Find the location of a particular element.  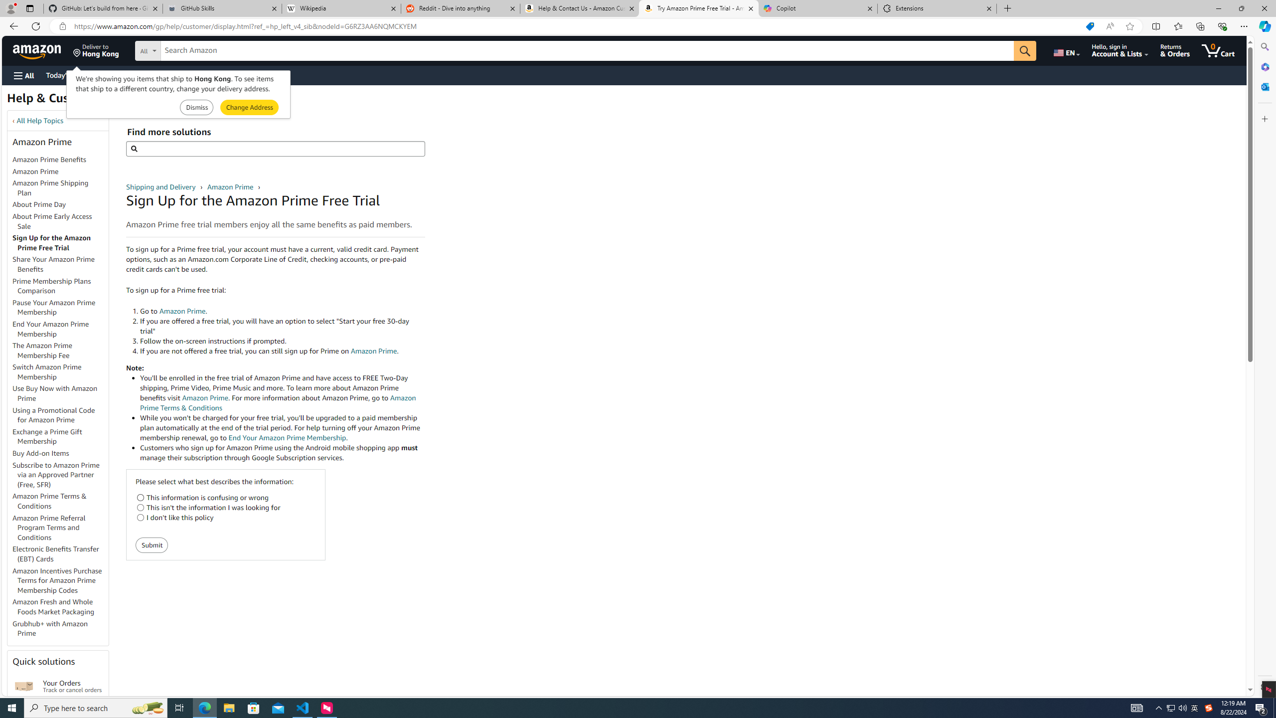

Prime Membership Plans Comparison is located at coordinates (60, 286).